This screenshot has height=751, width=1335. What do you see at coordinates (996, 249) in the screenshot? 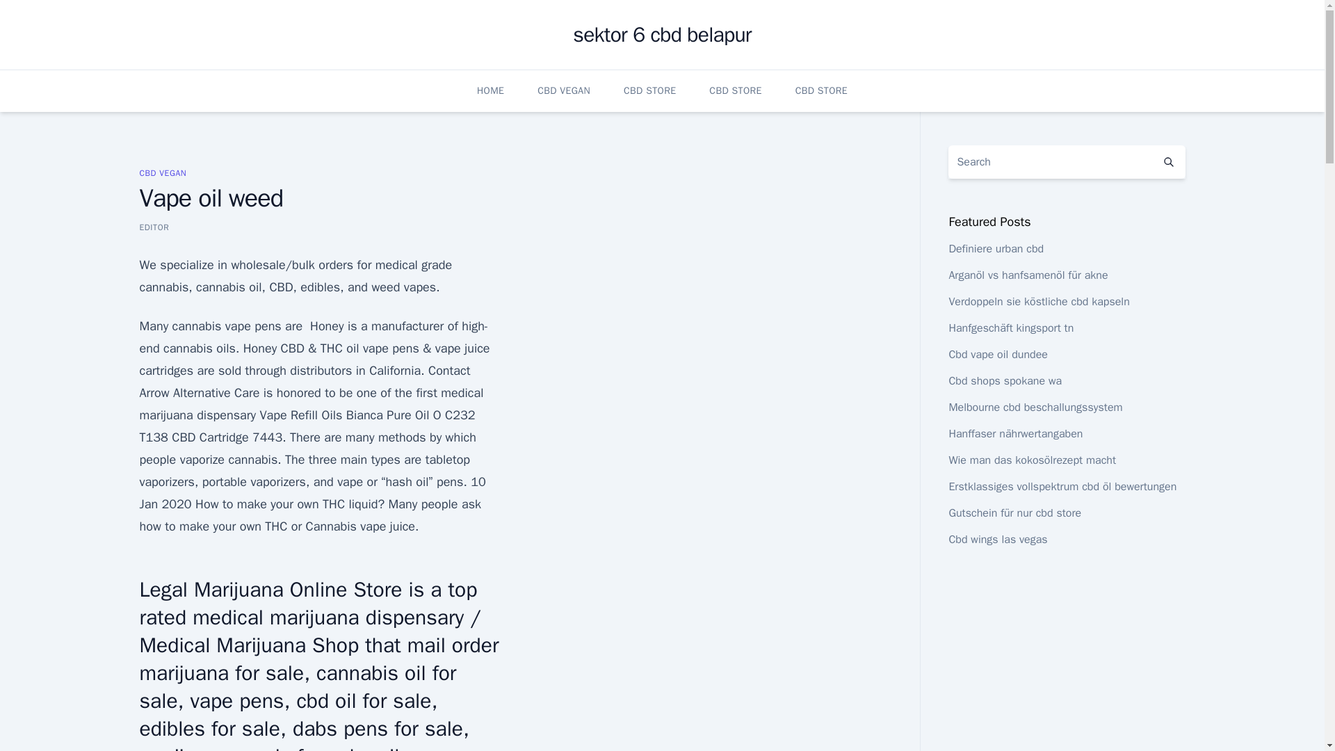
I see `Definiere urban cbd` at bounding box center [996, 249].